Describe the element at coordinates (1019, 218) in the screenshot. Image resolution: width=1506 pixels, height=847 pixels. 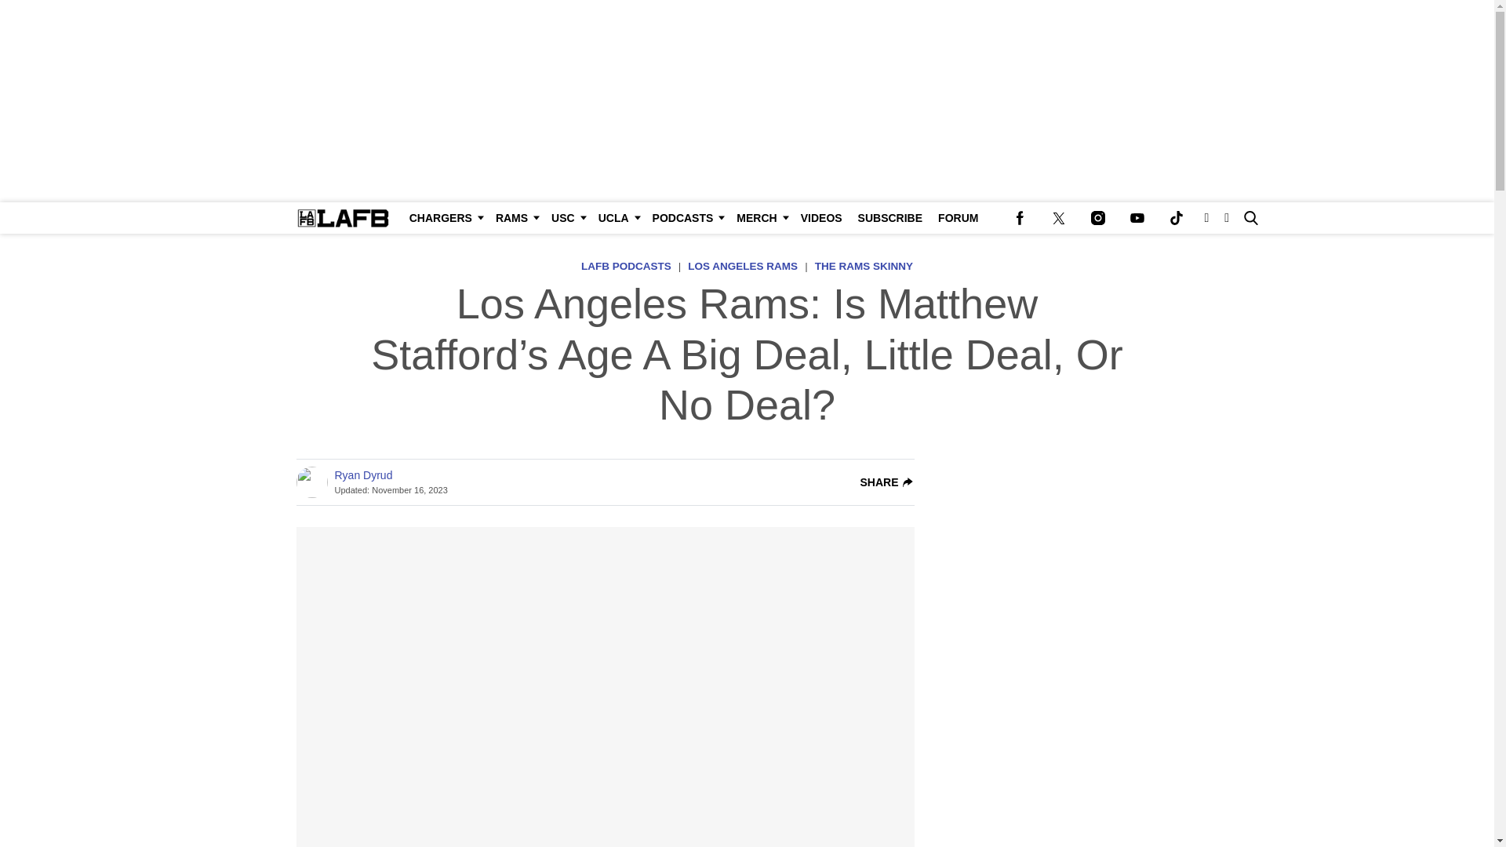
I see `Follow us on Facebook` at that location.